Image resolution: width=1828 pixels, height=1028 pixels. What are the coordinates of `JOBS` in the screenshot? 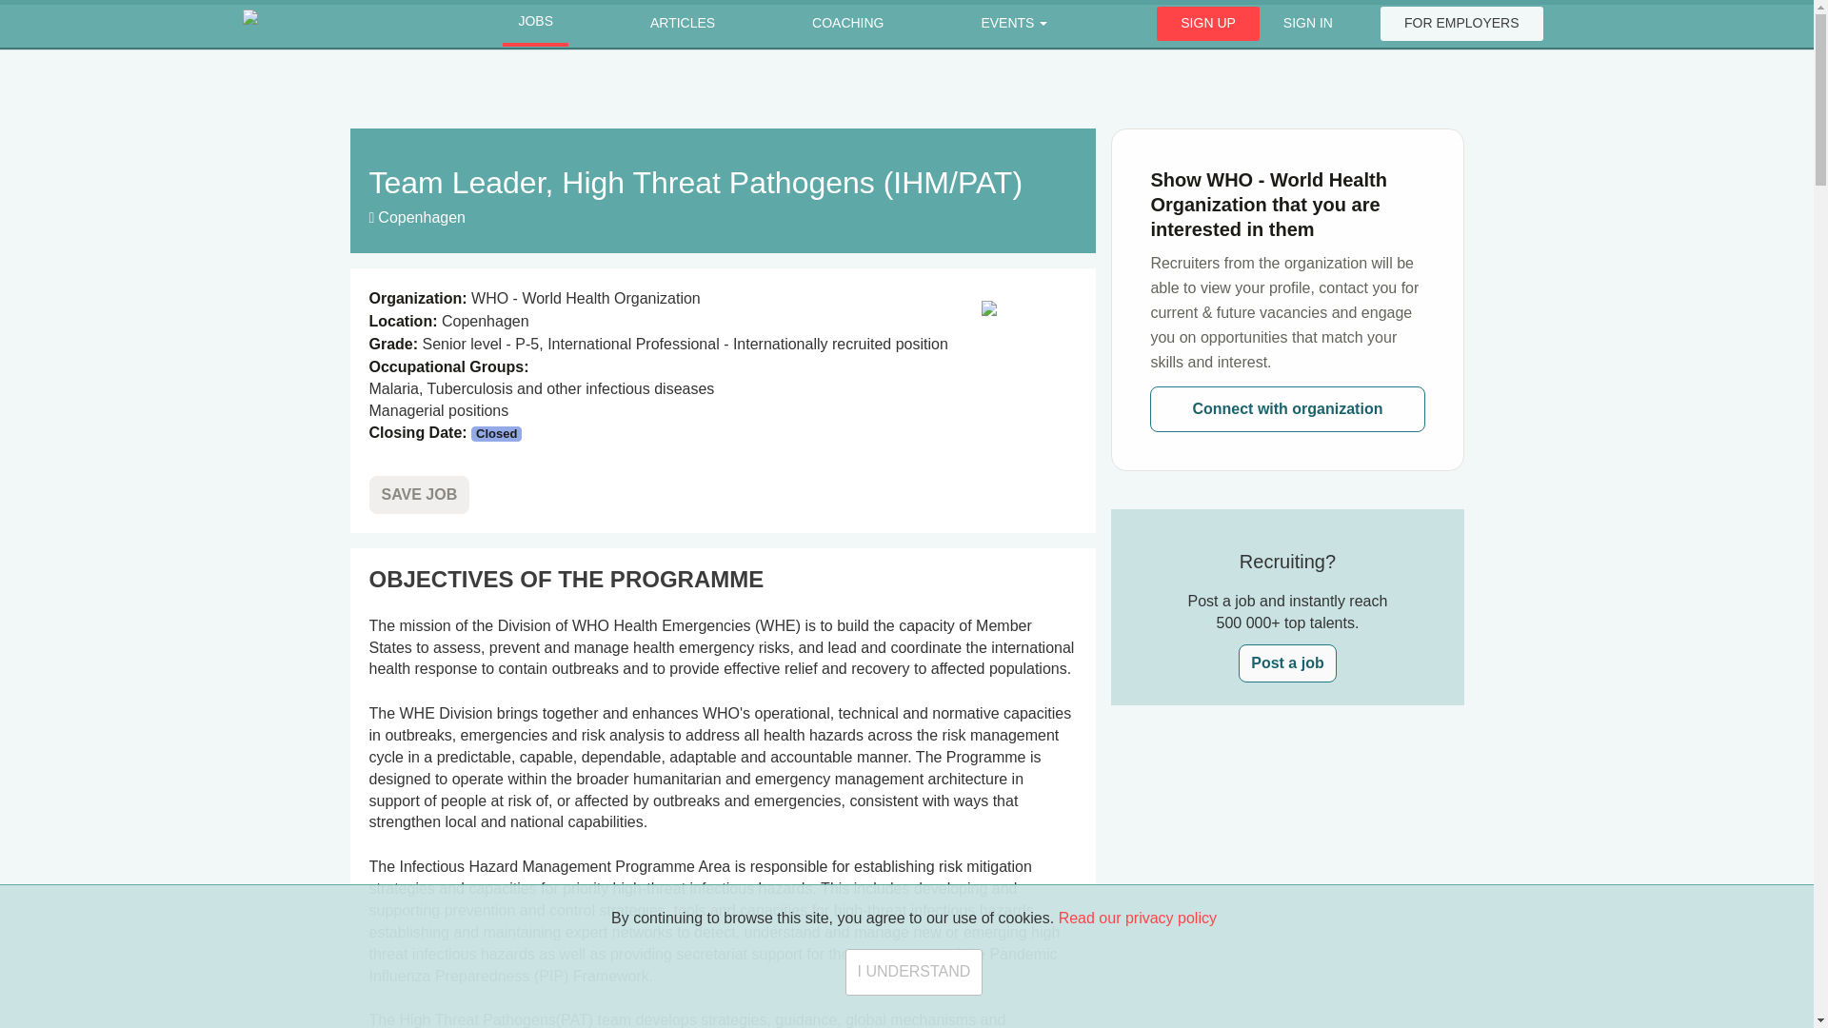 It's located at (535, 23).